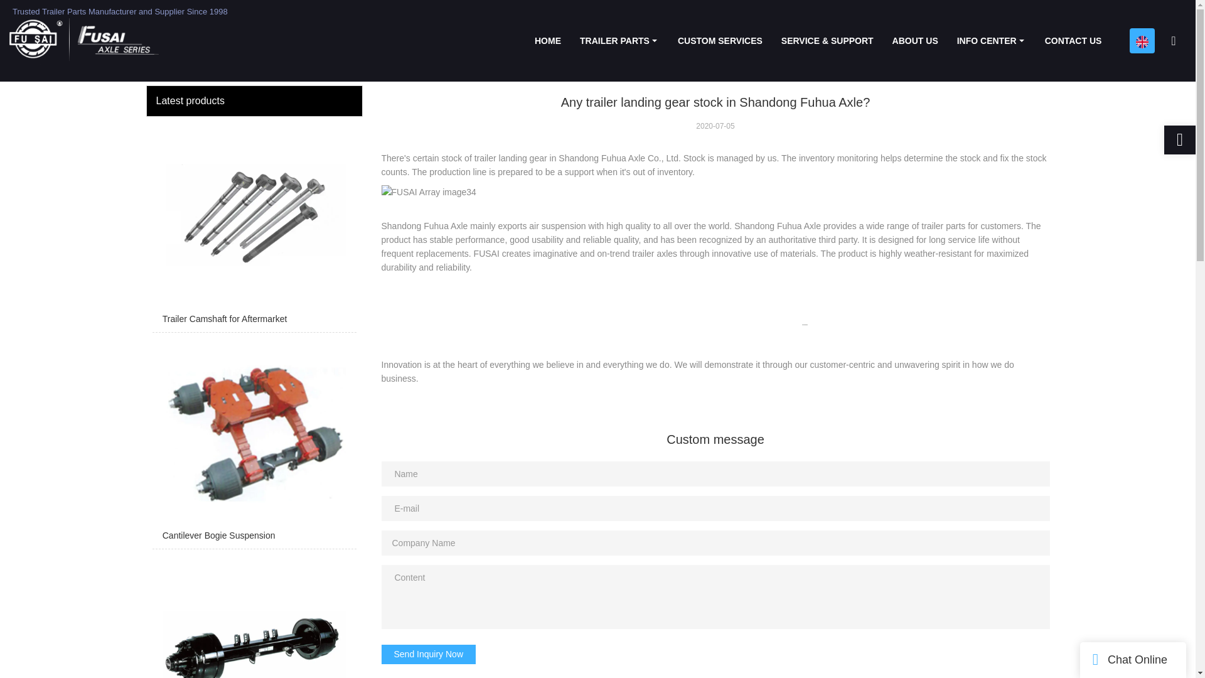  What do you see at coordinates (915, 41) in the screenshot?
I see `ABOUT US` at bounding box center [915, 41].